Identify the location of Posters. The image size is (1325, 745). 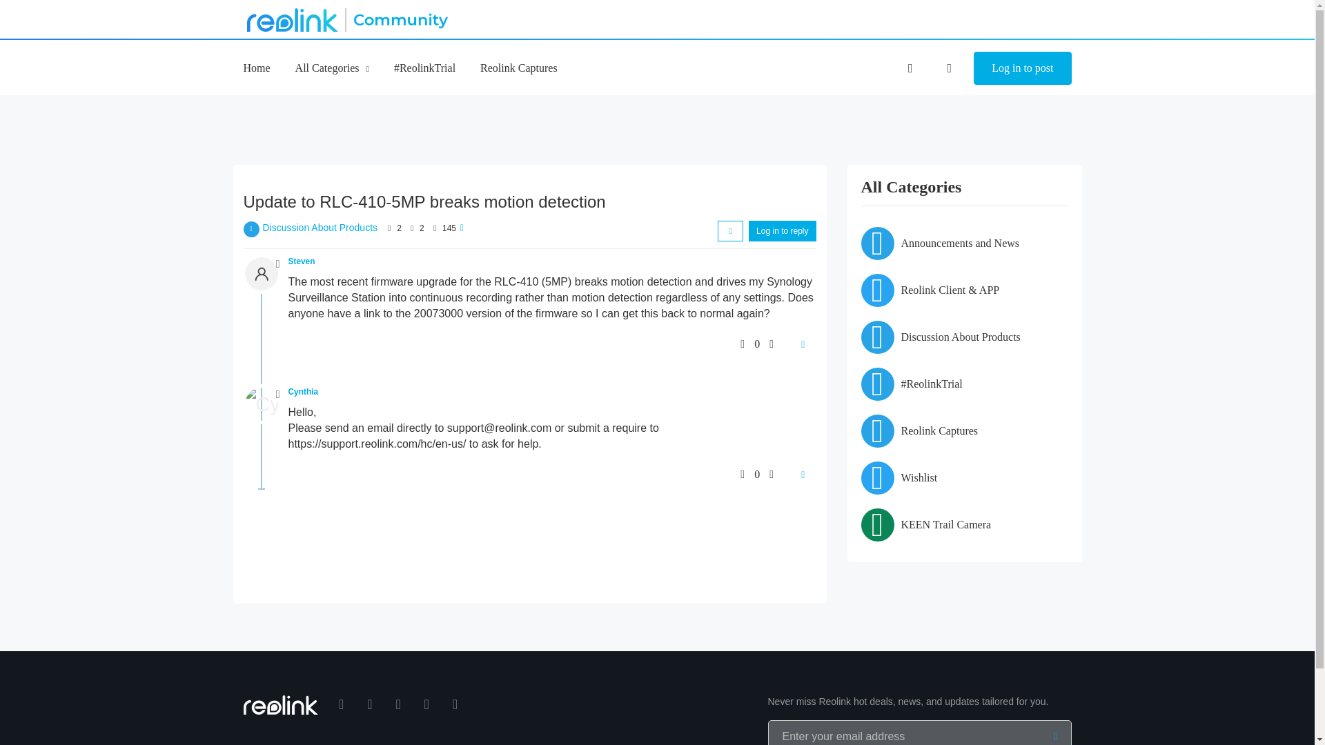
(389, 228).